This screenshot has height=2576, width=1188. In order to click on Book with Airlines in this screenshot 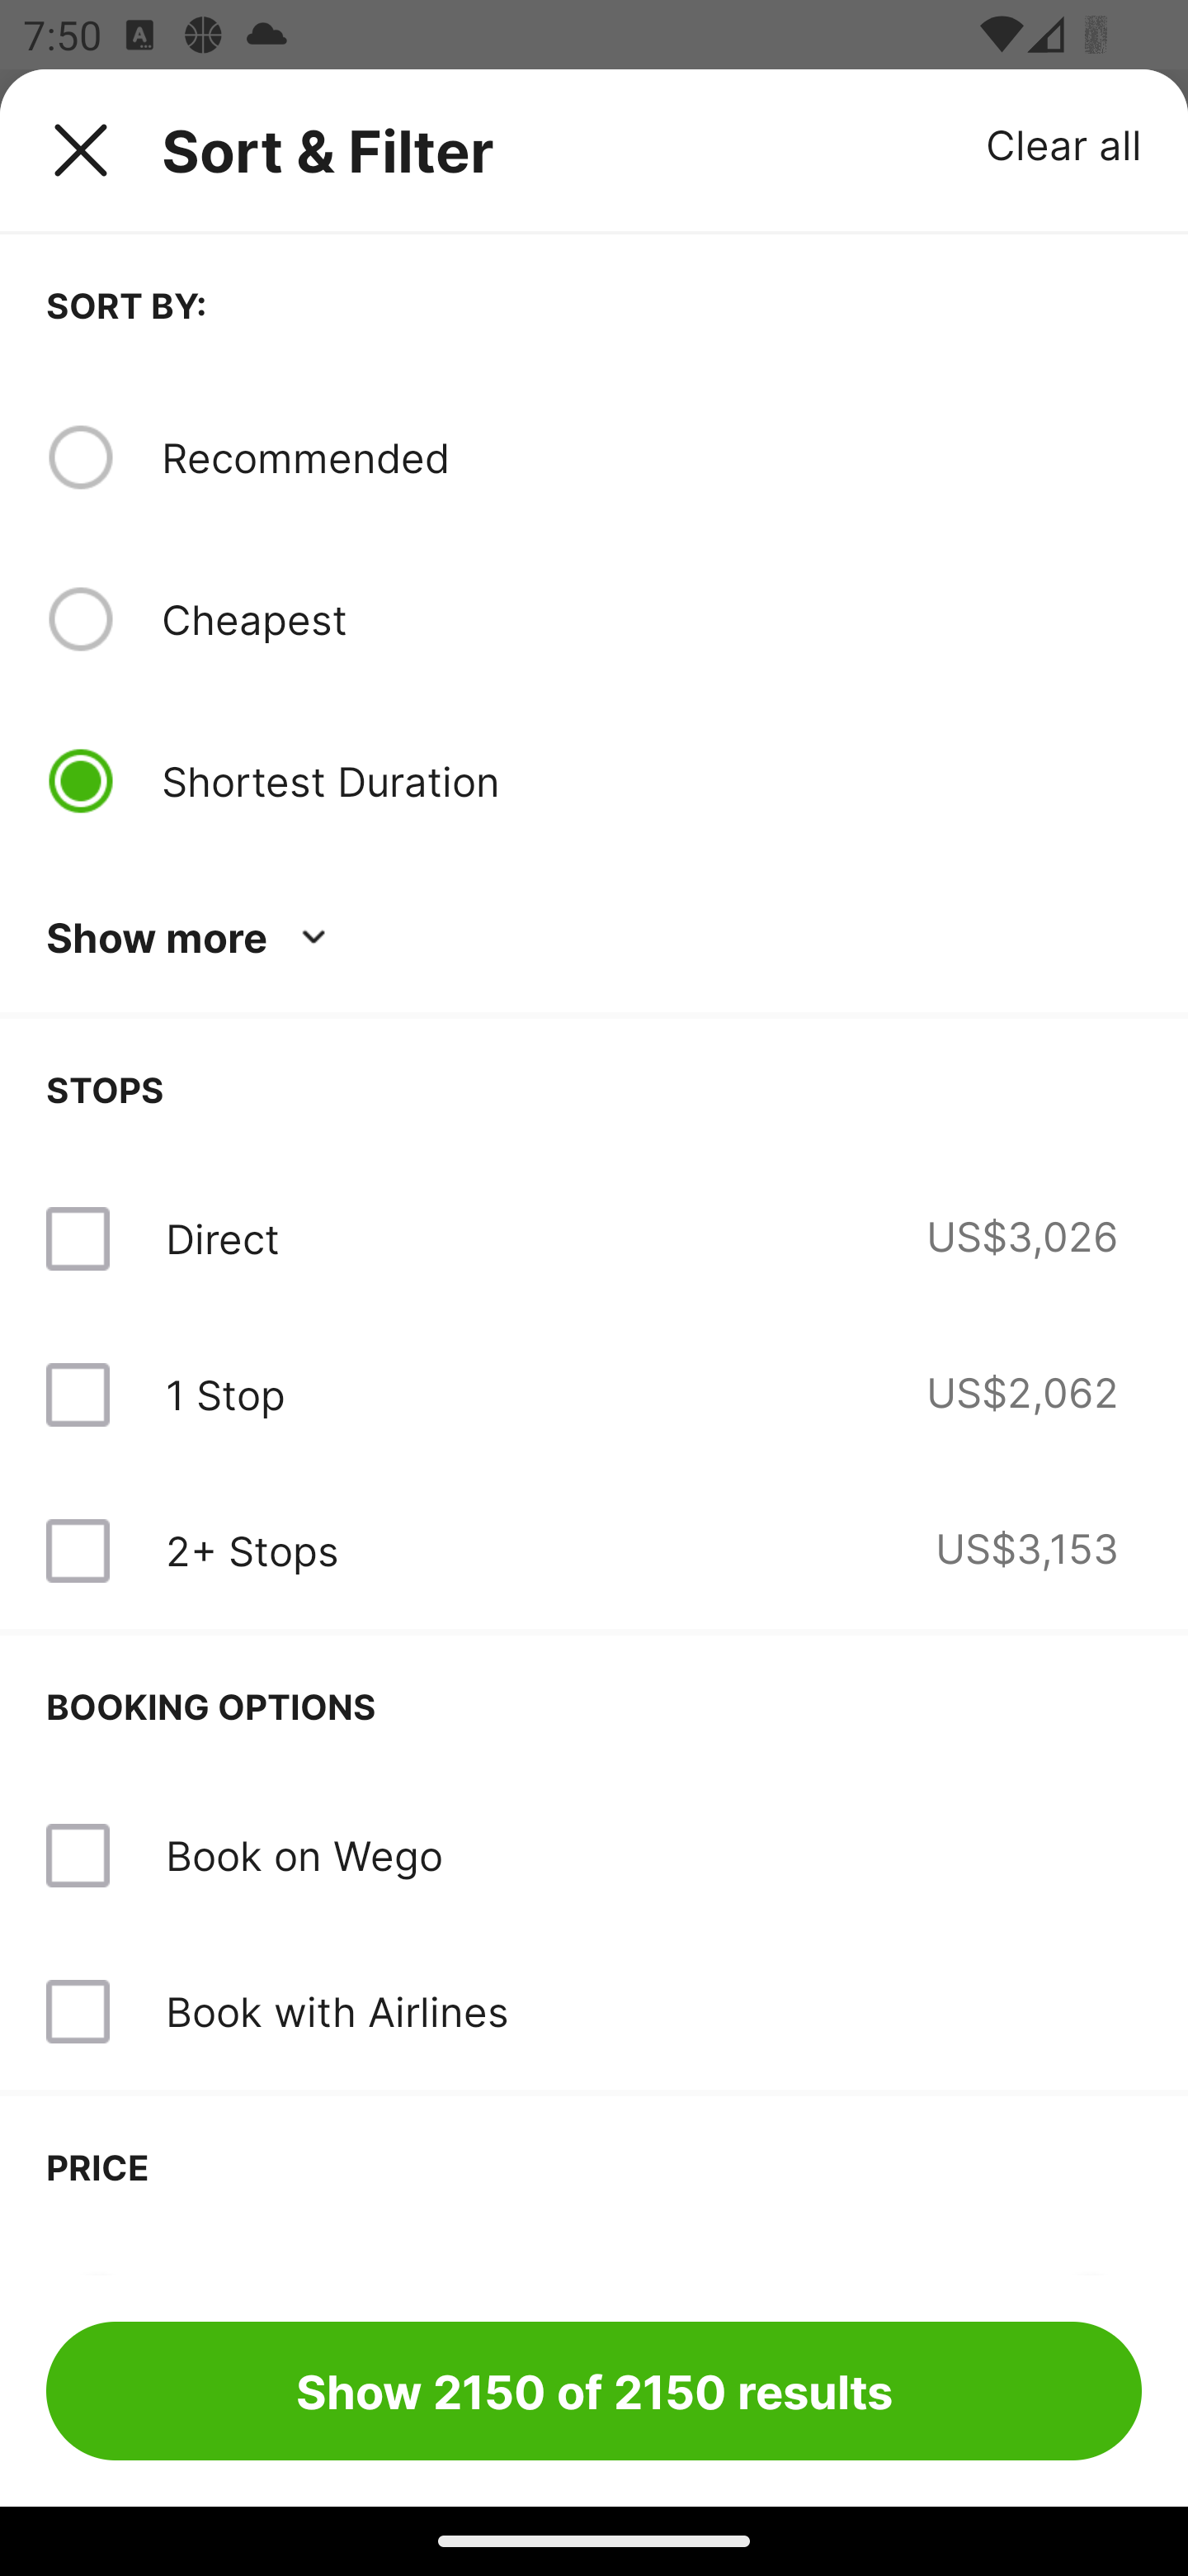, I will do `click(594, 2011)`.